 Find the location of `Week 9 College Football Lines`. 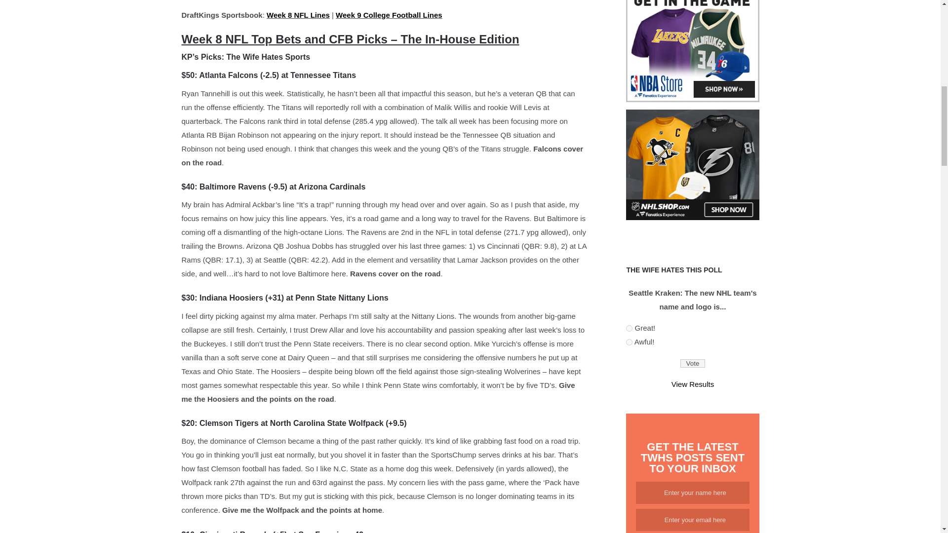

Week 9 College Football Lines is located at coordinates (389, 15).